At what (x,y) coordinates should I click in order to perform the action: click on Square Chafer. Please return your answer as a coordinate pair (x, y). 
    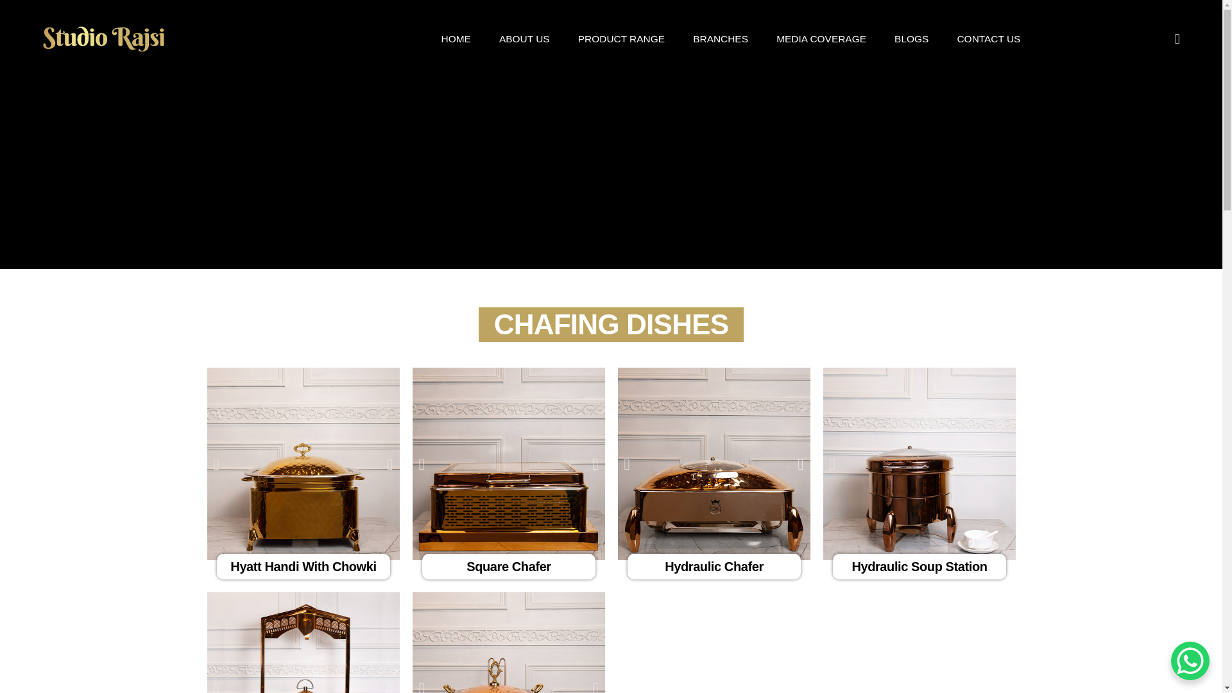
    Looking at the image, I should click on (508, 566).